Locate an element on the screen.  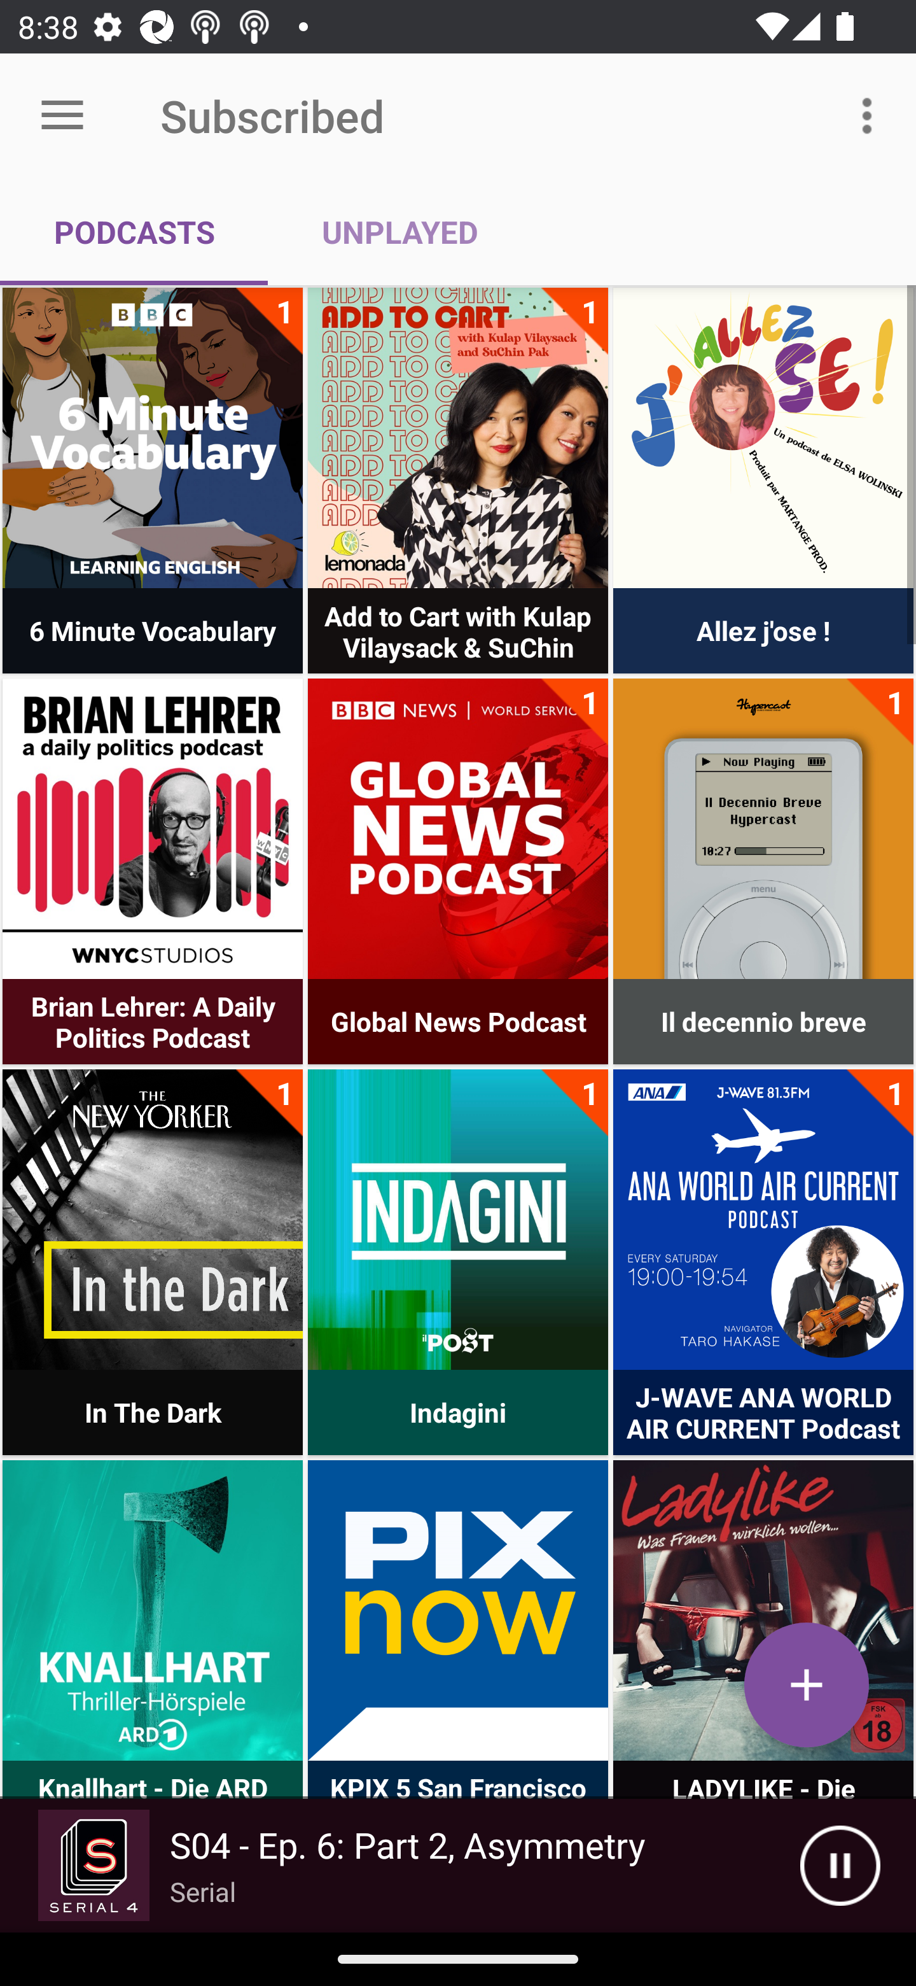
UNPLAYED is located at coordinates (399, 232).